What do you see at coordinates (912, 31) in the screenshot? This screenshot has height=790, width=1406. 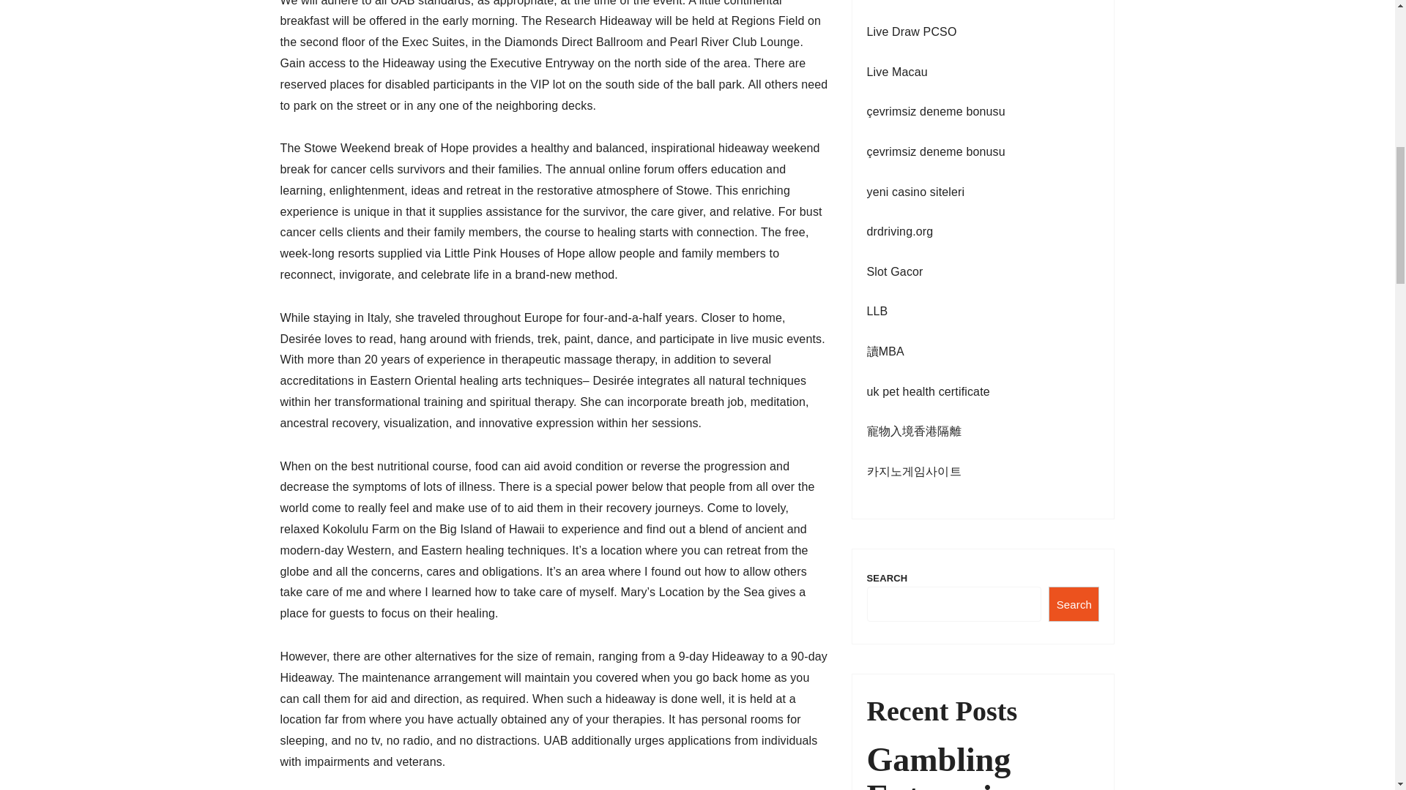 I see `Live Draw PCSO` at bounding box center [912, 31].